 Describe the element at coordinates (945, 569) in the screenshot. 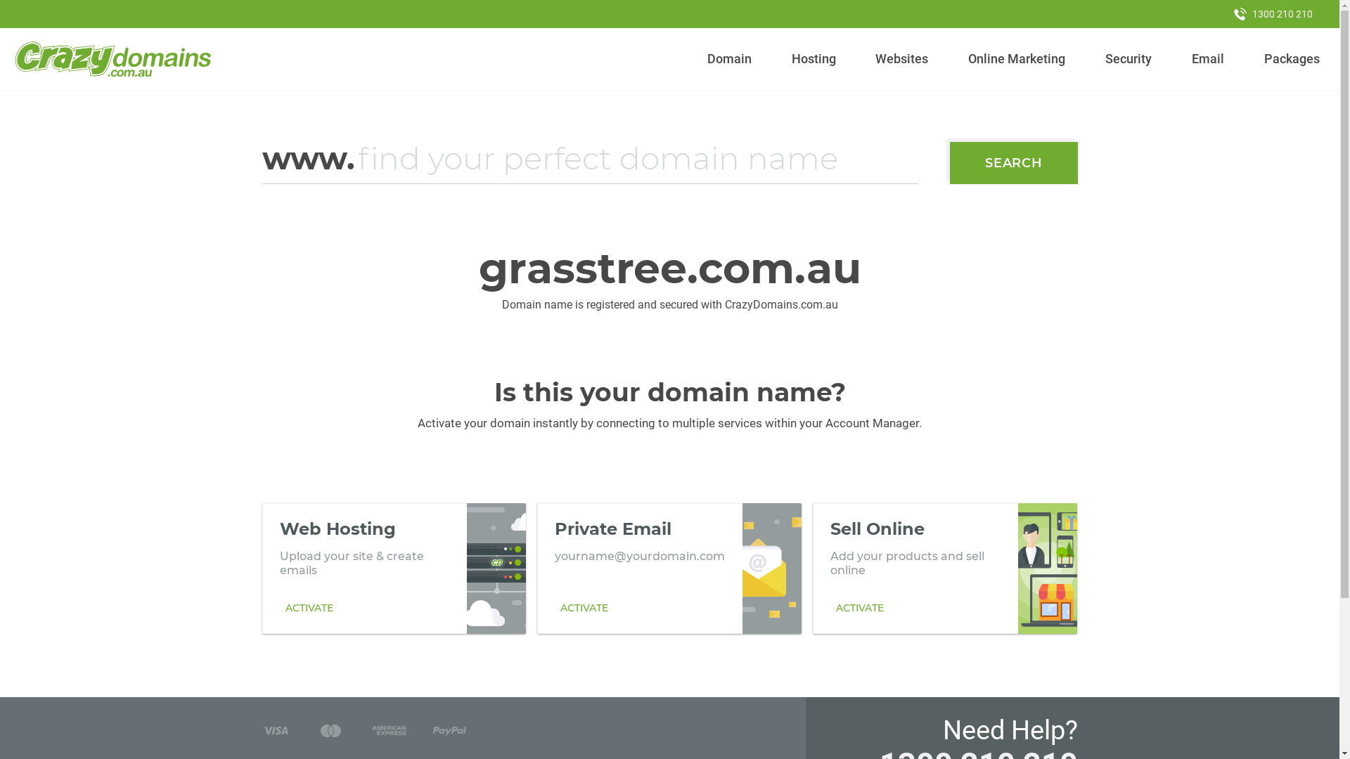

I see `Sell Online
Add your products and sell online
ACTIVATE` at that location.